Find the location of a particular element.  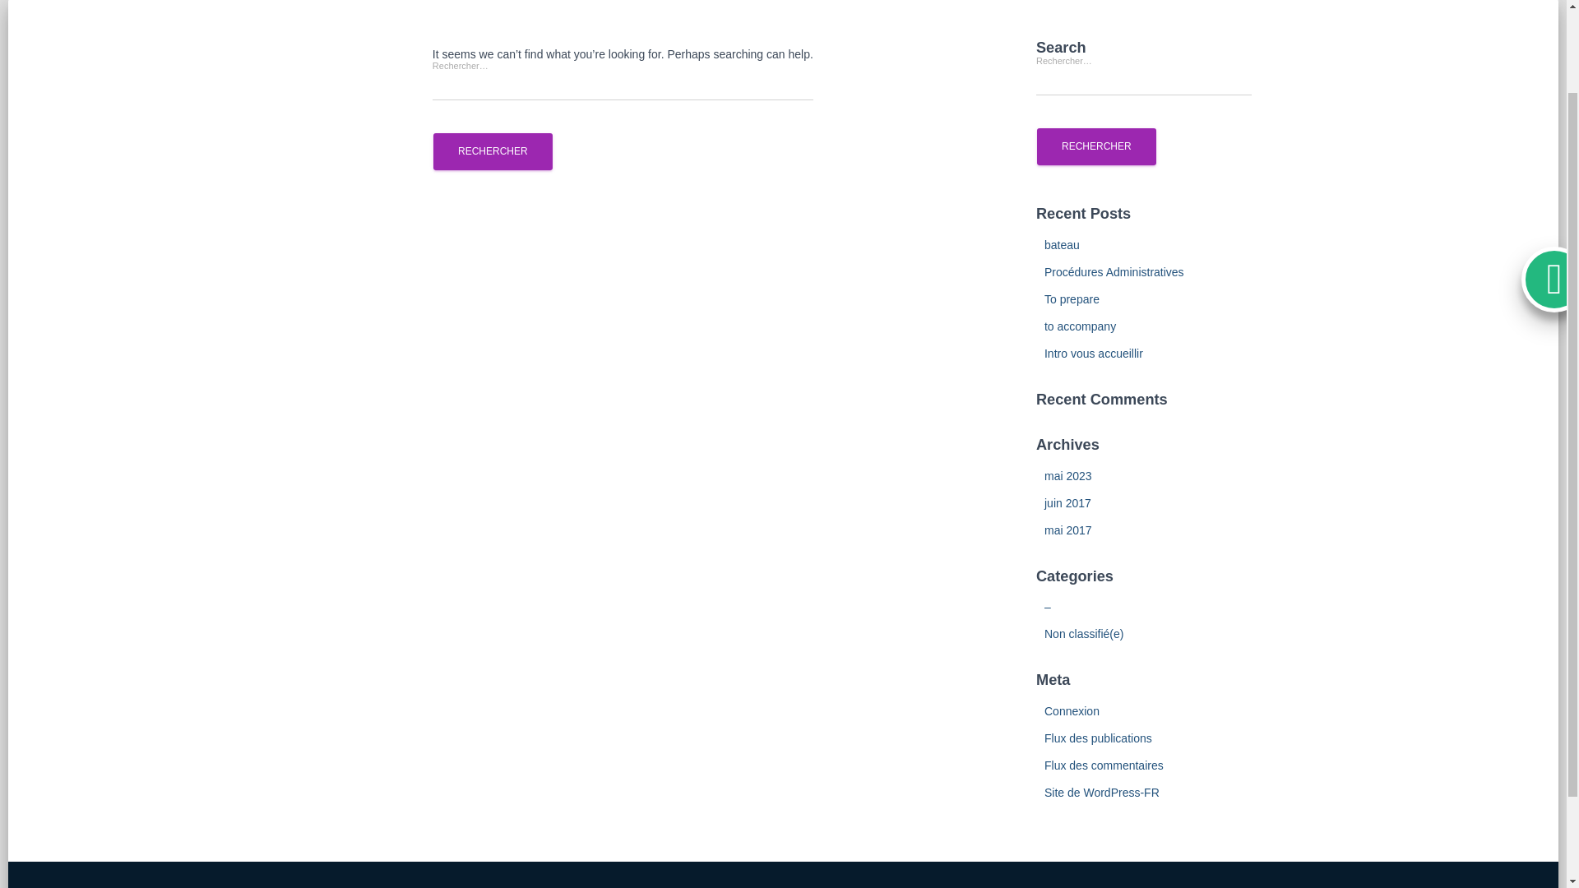

Flux des commentaires is located at coordinates (1104, 765).